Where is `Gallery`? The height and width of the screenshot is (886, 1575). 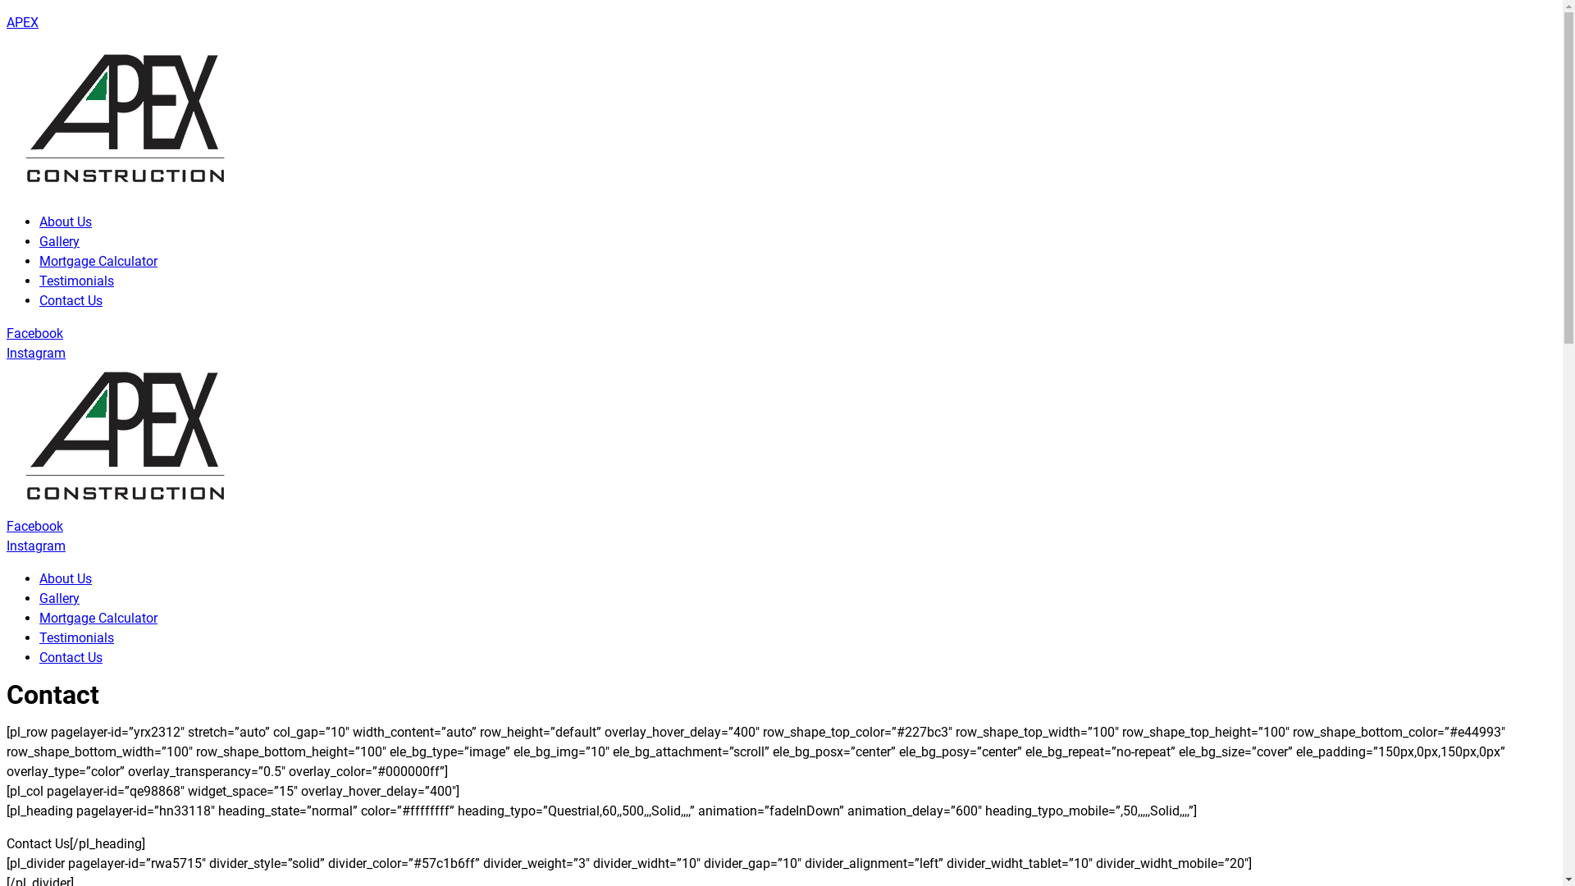 Gallery is located at coordinates (59, 241).